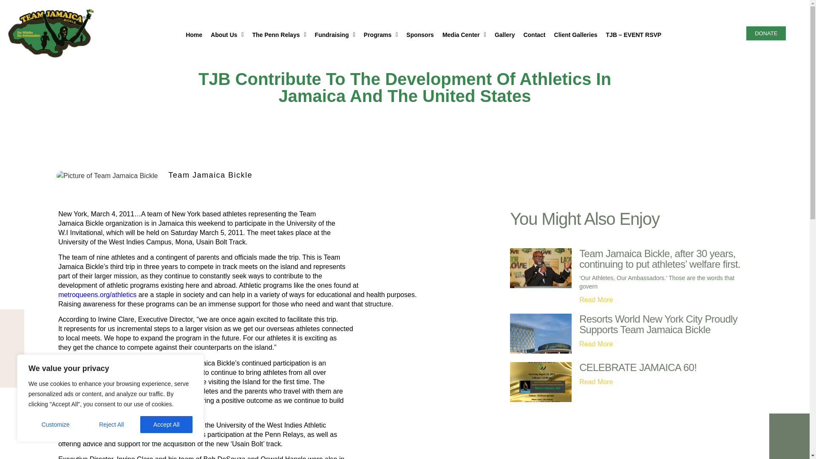  I want to click on Gallery, so click(504, 35).